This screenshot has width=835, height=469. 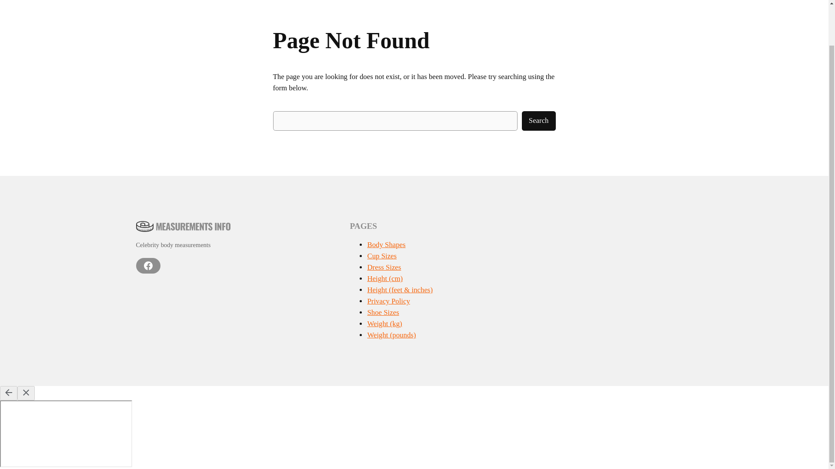 What do you see at coordinates (539, 121) in the screenshot?
I see `Search` at bounding box center [539, 121].